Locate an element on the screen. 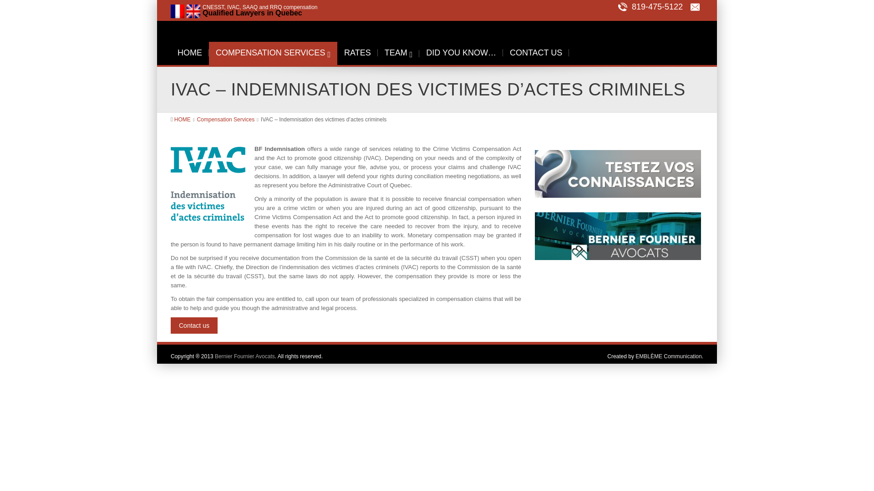 This screenshot has height=491, width=874. RATES is located at coordinates (357, 53).